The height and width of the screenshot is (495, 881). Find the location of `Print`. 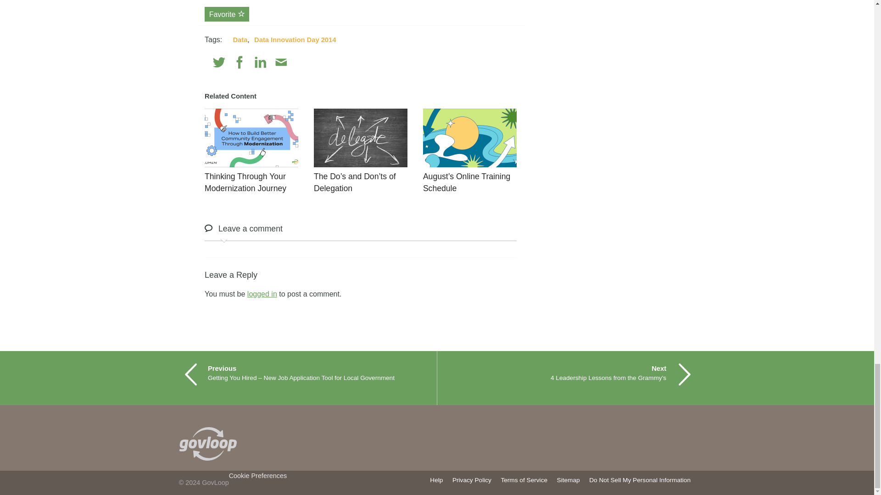

Print is located at coordinates (301, 62).